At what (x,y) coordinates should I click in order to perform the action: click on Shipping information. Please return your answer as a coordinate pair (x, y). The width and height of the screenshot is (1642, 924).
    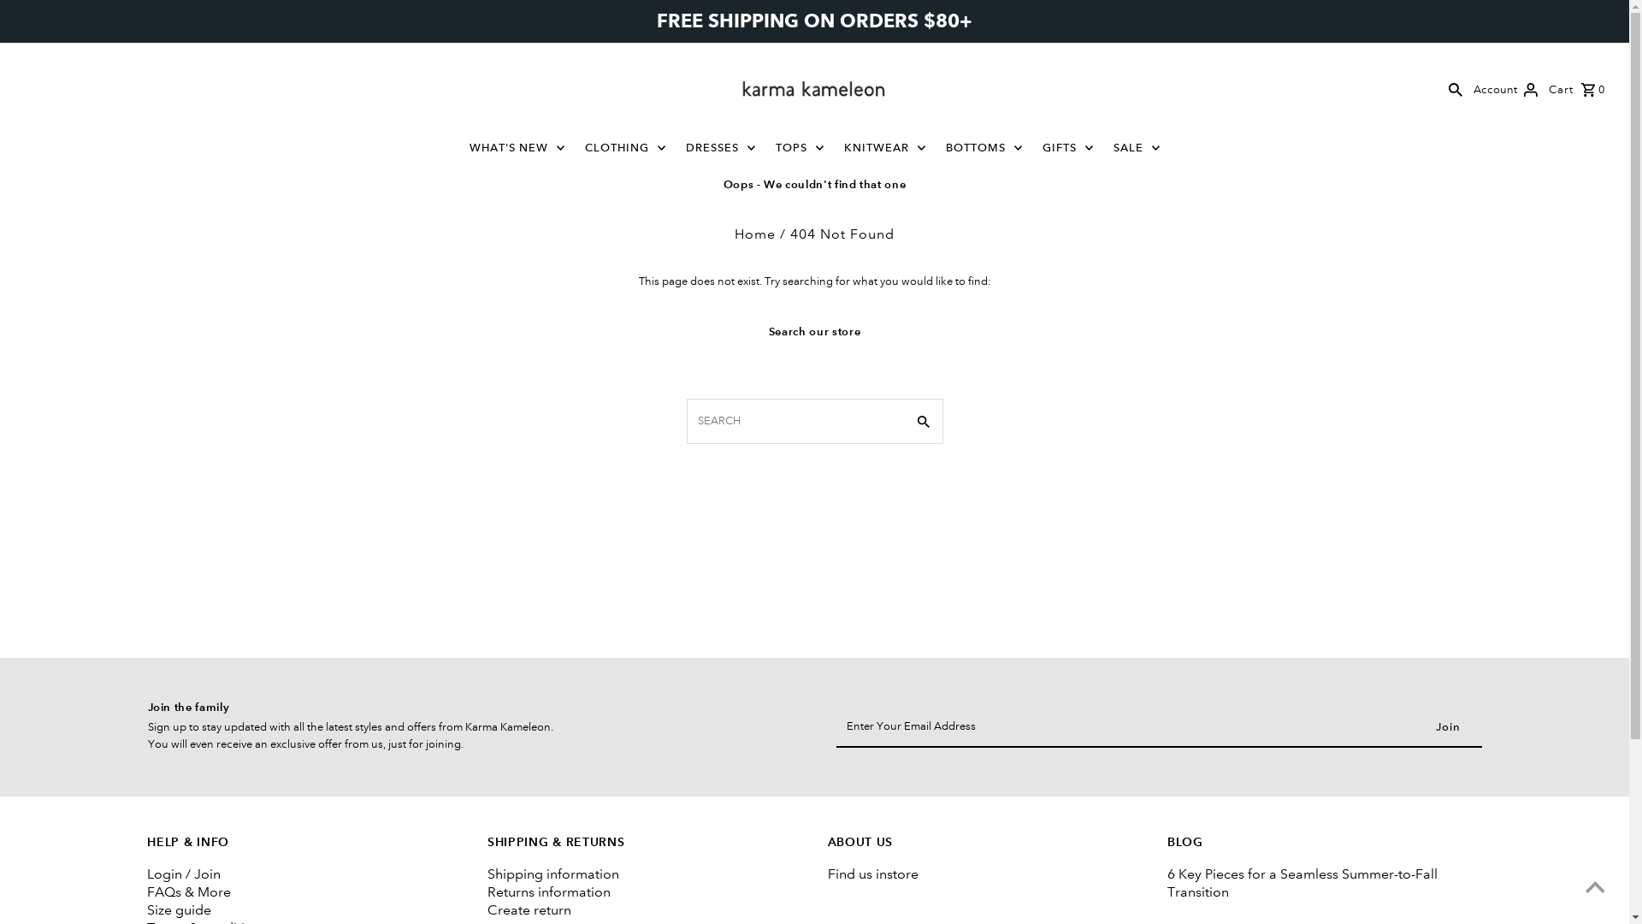
    Looking at the image, I should click on (553, 874).